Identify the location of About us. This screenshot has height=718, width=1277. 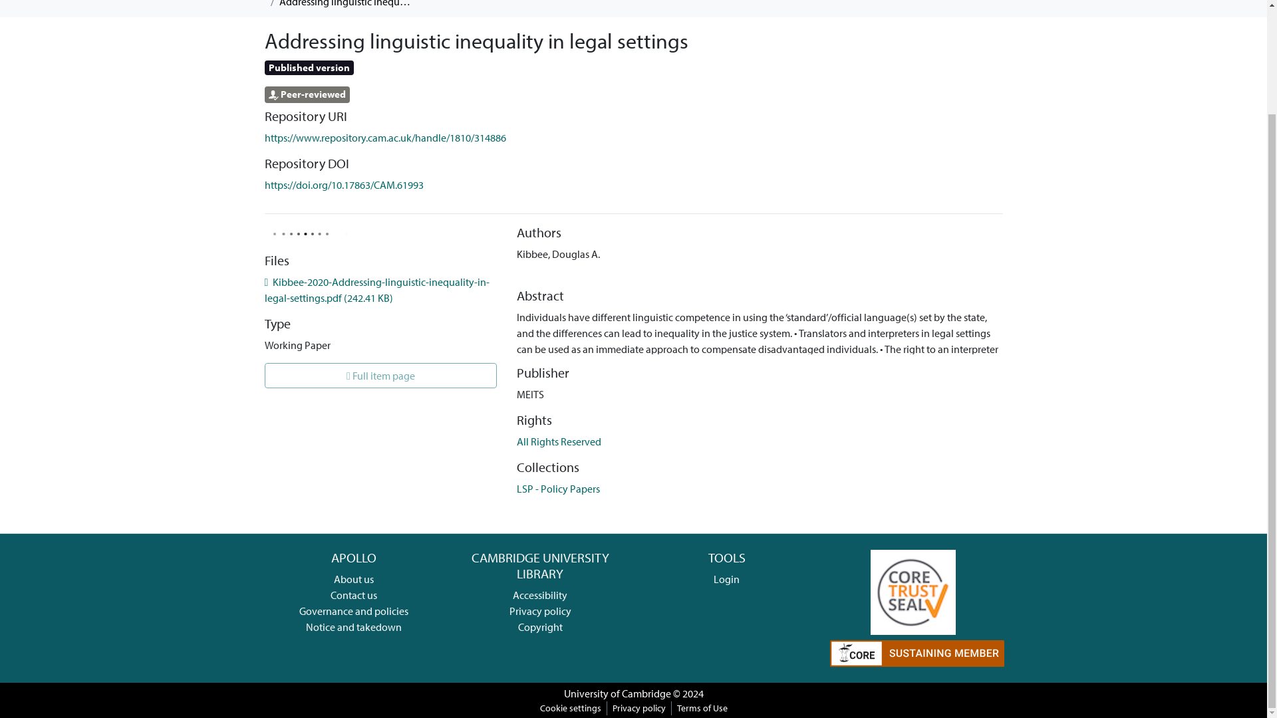
(354, 578).